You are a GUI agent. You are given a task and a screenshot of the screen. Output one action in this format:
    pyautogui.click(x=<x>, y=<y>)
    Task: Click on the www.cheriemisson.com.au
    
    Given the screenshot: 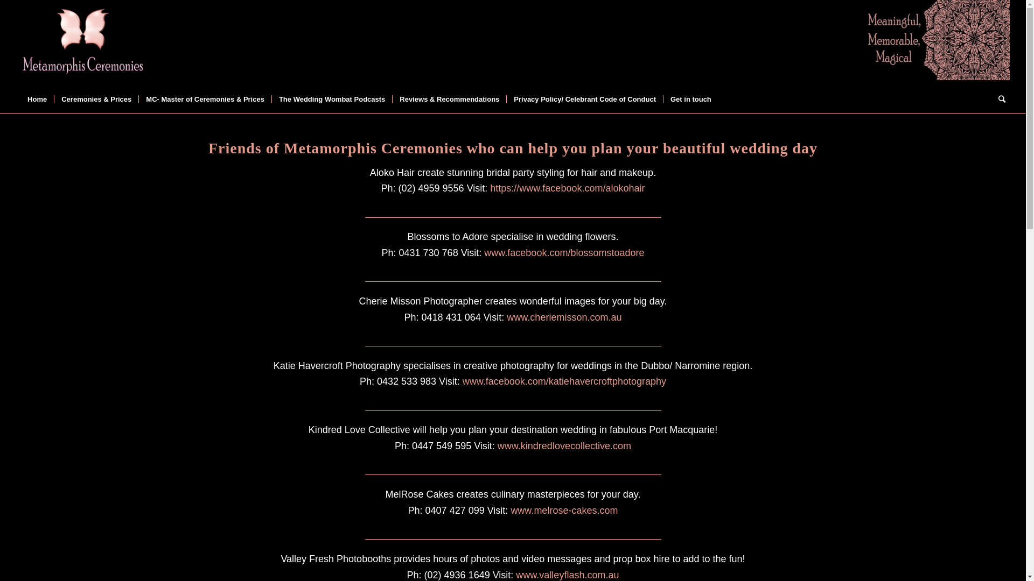 What is the action you would take?
    pyautogui.click(x=564, y=317)
    